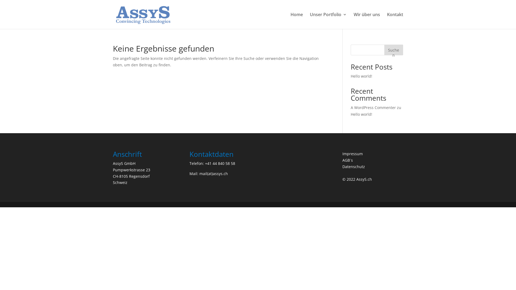 Image resolution: width=516 pixels, height=290 pixels. Describe the element at coordinates (394, 50) in the screenshot. I see `Suchen` at that location.